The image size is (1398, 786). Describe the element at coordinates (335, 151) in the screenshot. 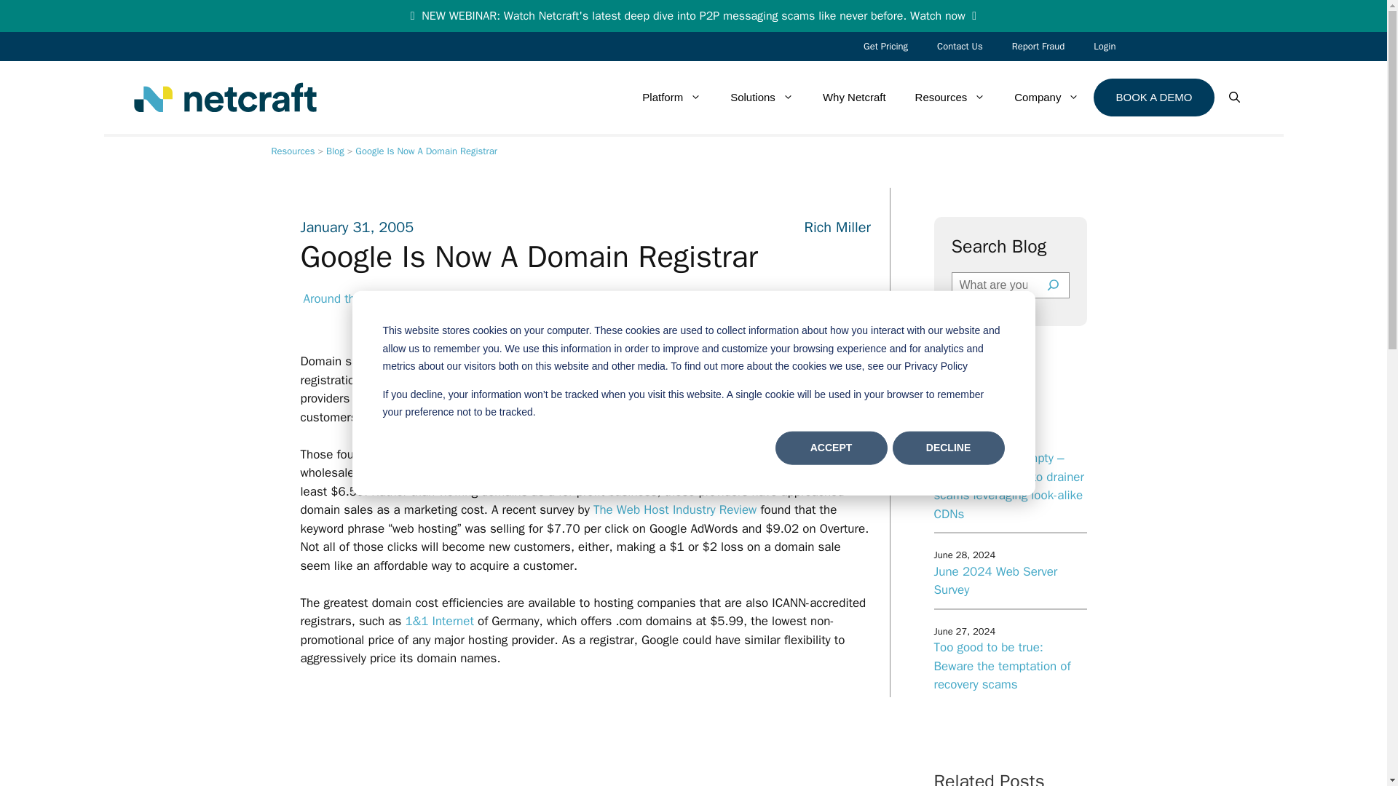

I see `Blog` at that location.